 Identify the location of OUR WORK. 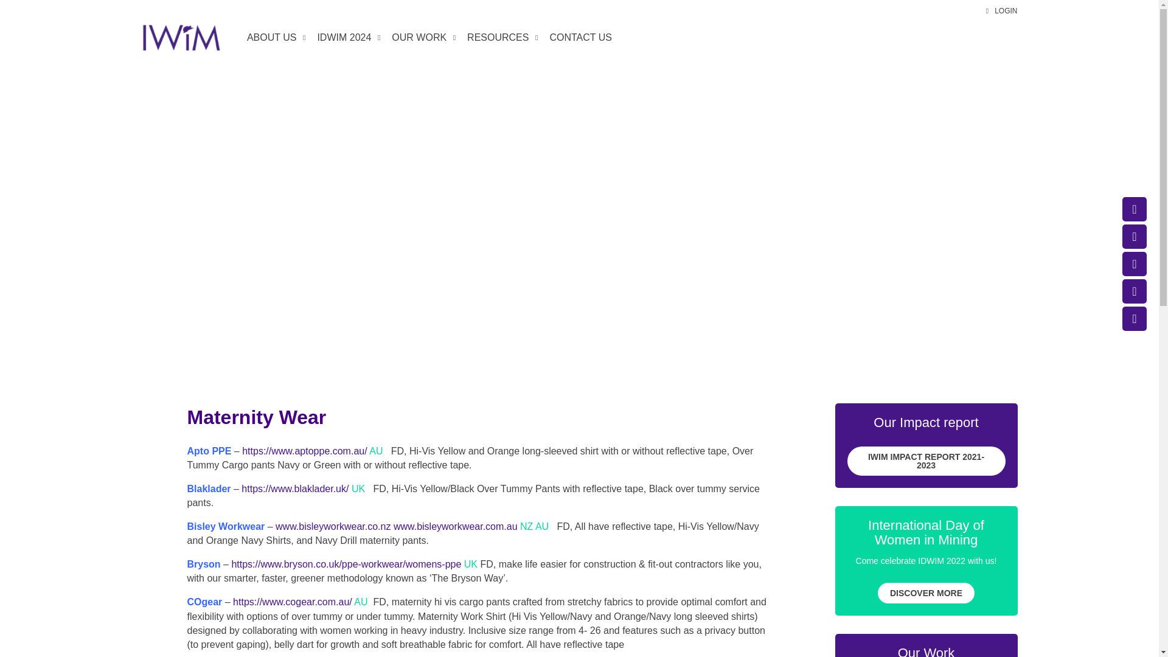
(422, 38).